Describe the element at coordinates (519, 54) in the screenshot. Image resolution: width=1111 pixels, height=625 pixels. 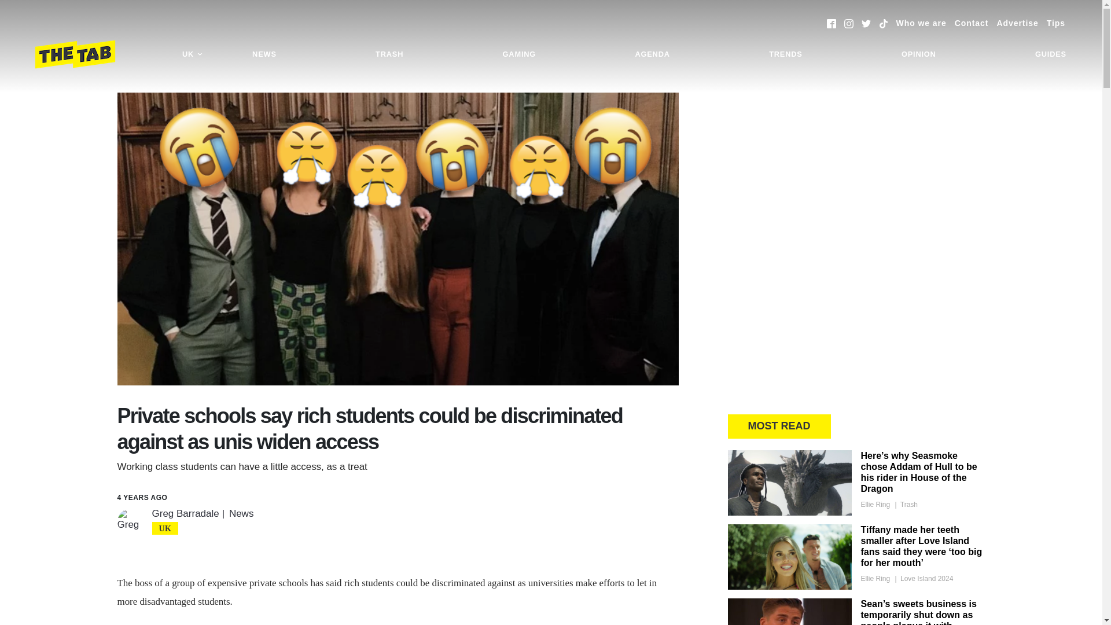
I see `GAMING` at that location.